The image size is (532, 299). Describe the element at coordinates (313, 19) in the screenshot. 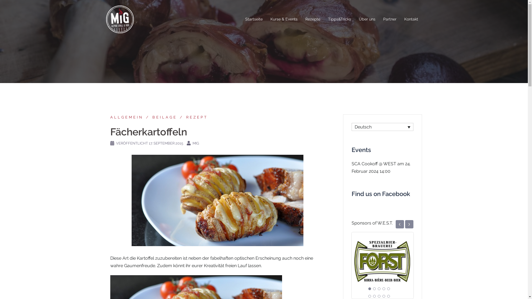

I see `Rezepte` at that location.